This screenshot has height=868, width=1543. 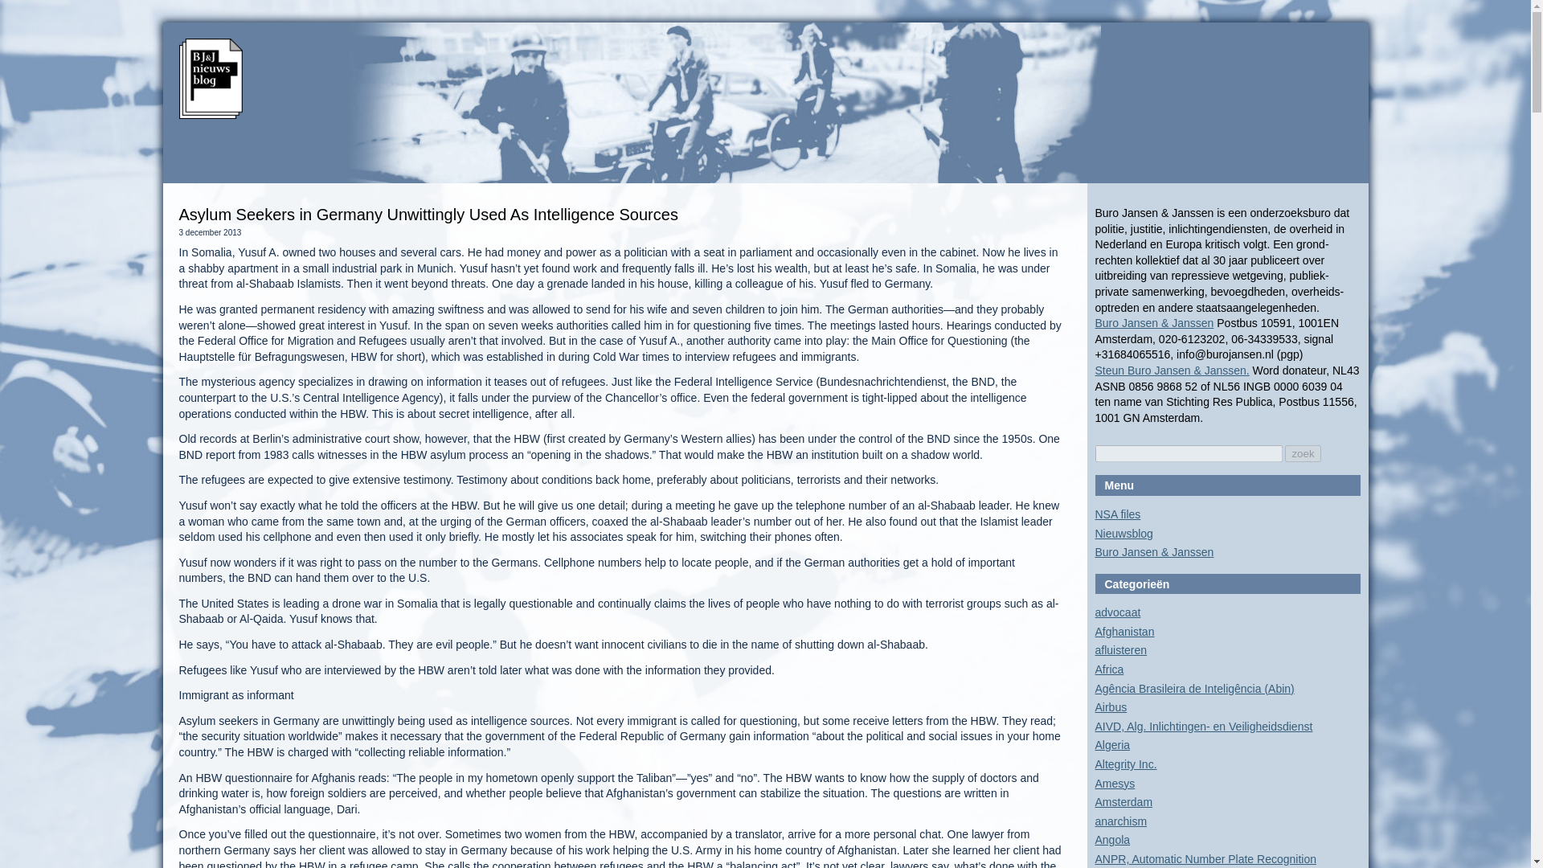 I want to click on Airbus, so click(x=1110, y=706).